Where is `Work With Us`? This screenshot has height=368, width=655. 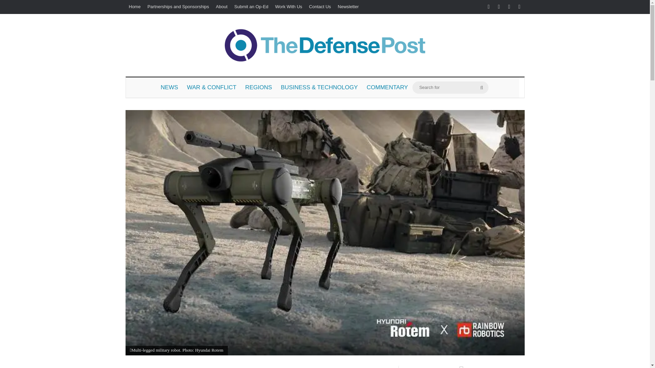
Work With Us is located at coordinates (289, 7).